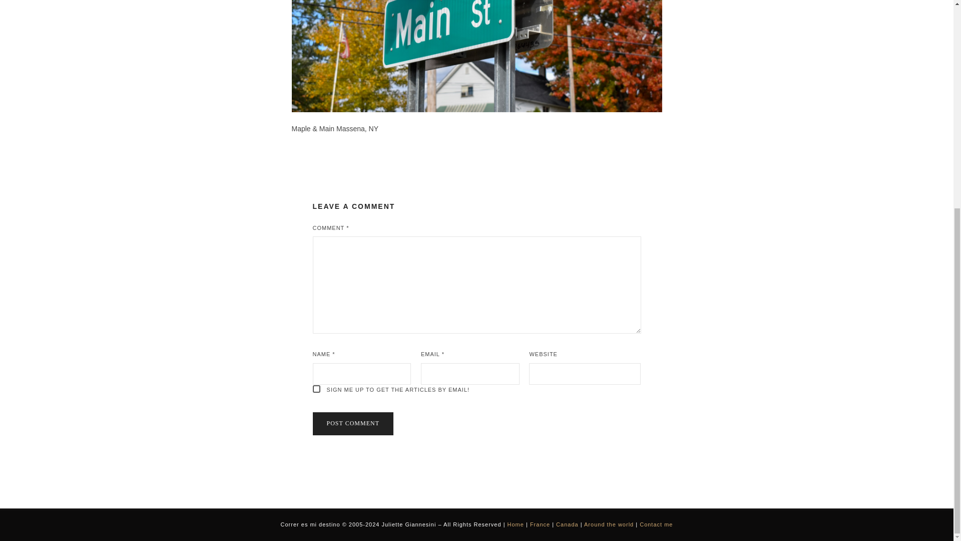 The height and width of the screenshot is (541, 961). What do you see at coordinates (352, 424) in the screenshot?
I see `Post Comment` at bounding box center [352, 424].